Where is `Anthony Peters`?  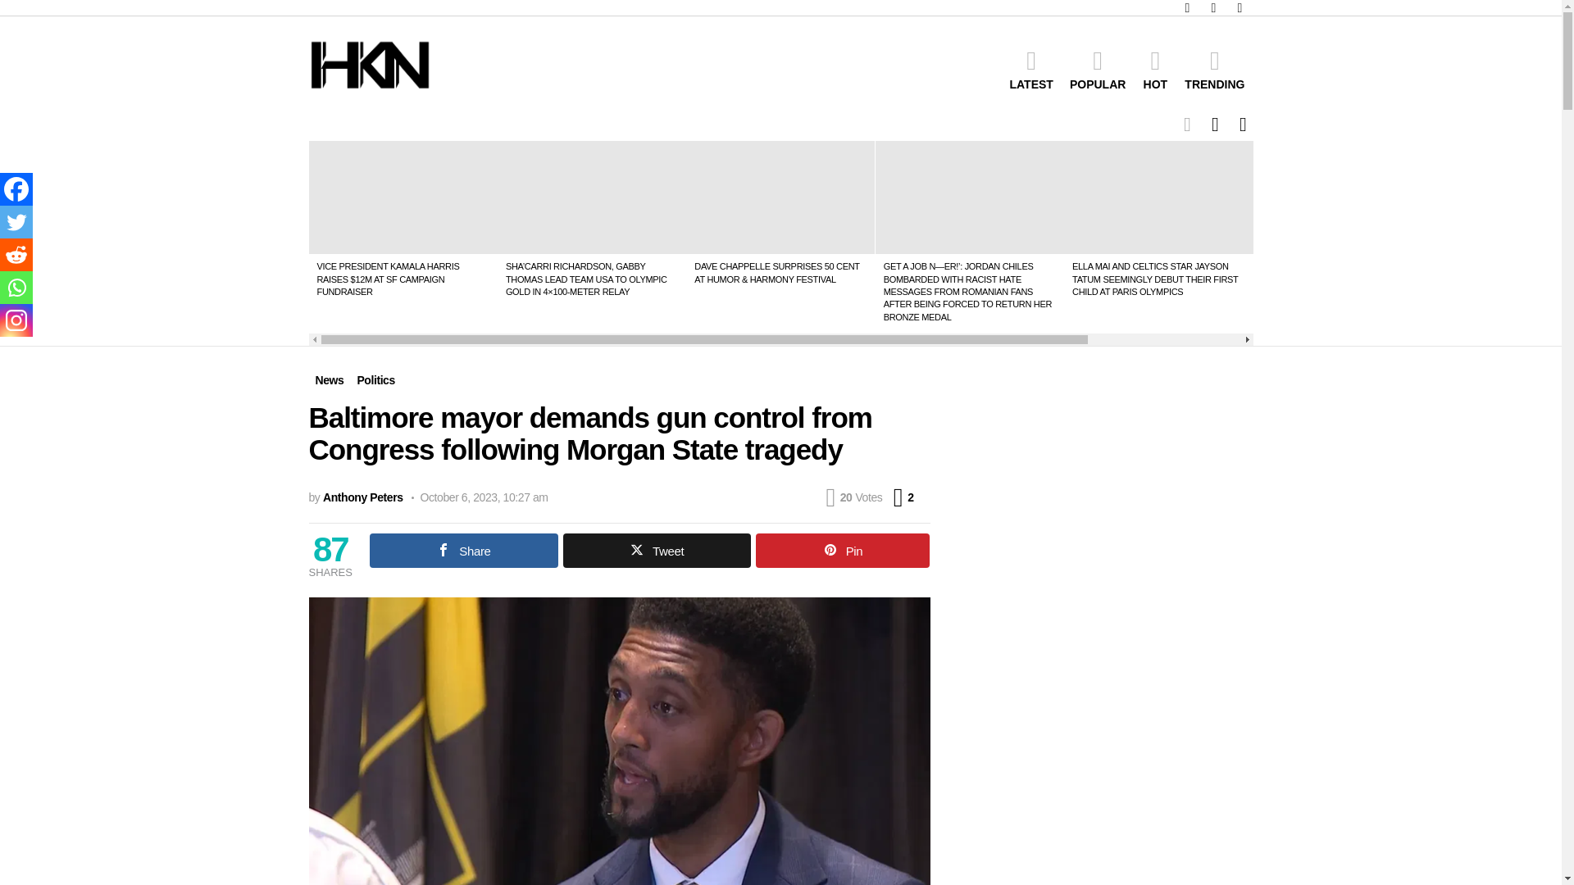 Anthony Peters is located at coordinates (362, 497).